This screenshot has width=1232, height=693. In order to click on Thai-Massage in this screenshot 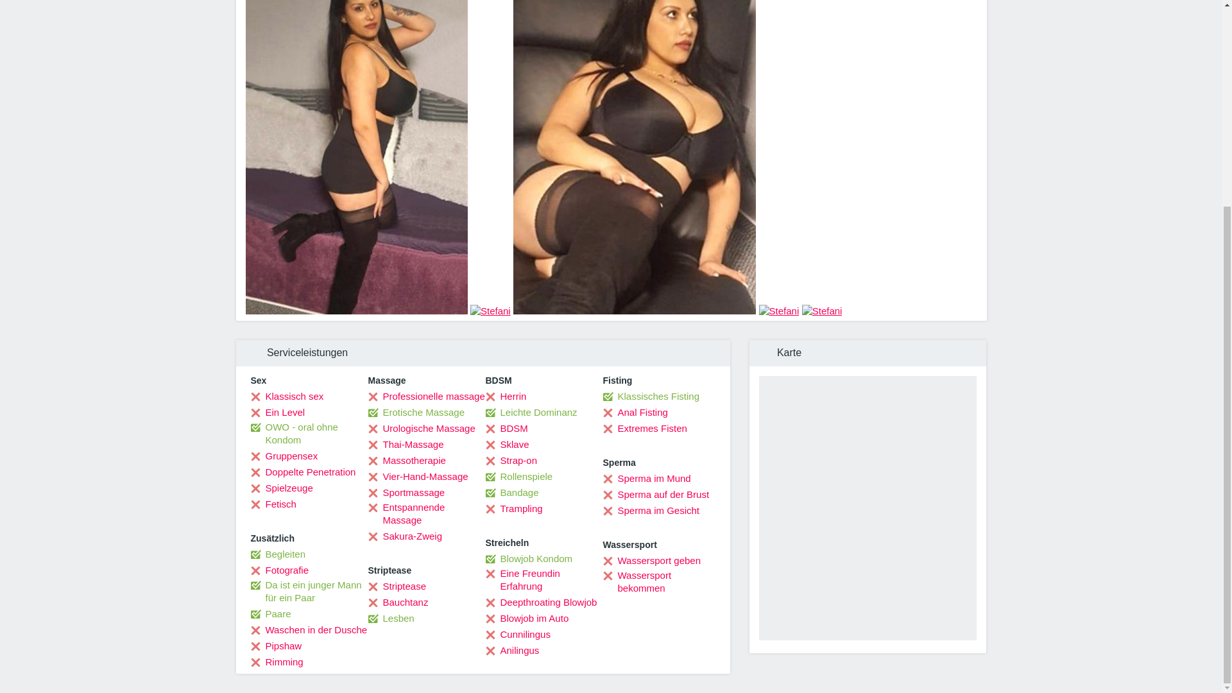, I will do `click(406, 444)`.